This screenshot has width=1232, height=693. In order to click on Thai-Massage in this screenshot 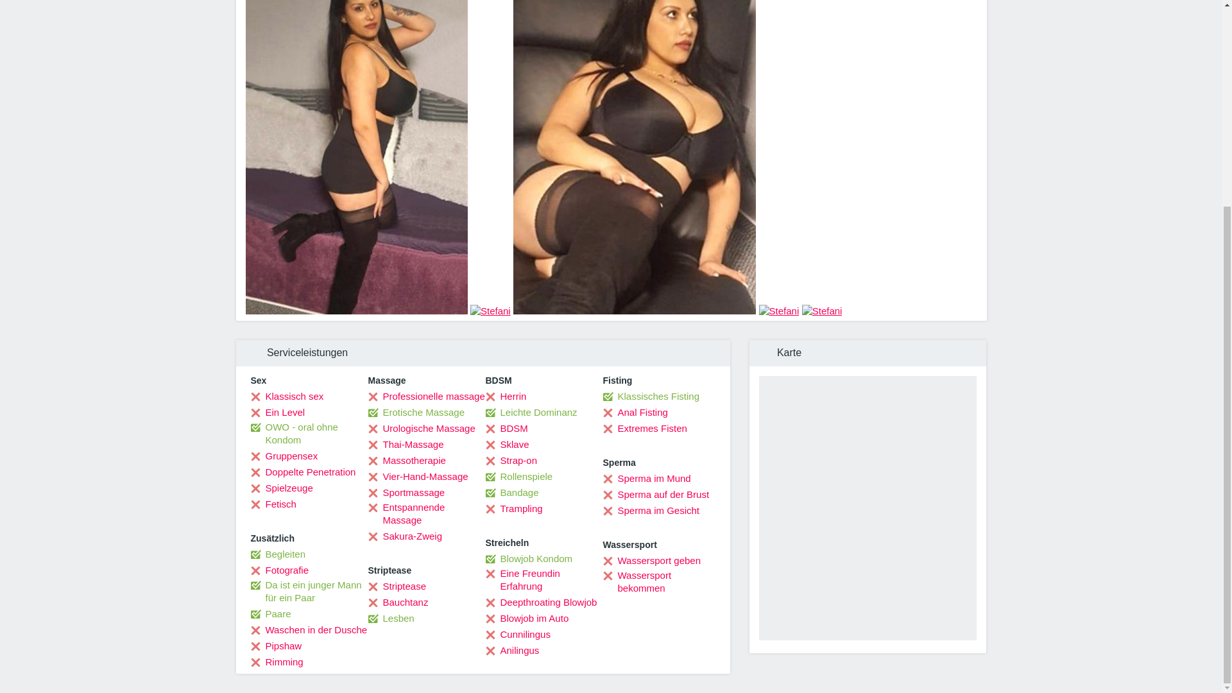, I will do `click(406, 444)`.